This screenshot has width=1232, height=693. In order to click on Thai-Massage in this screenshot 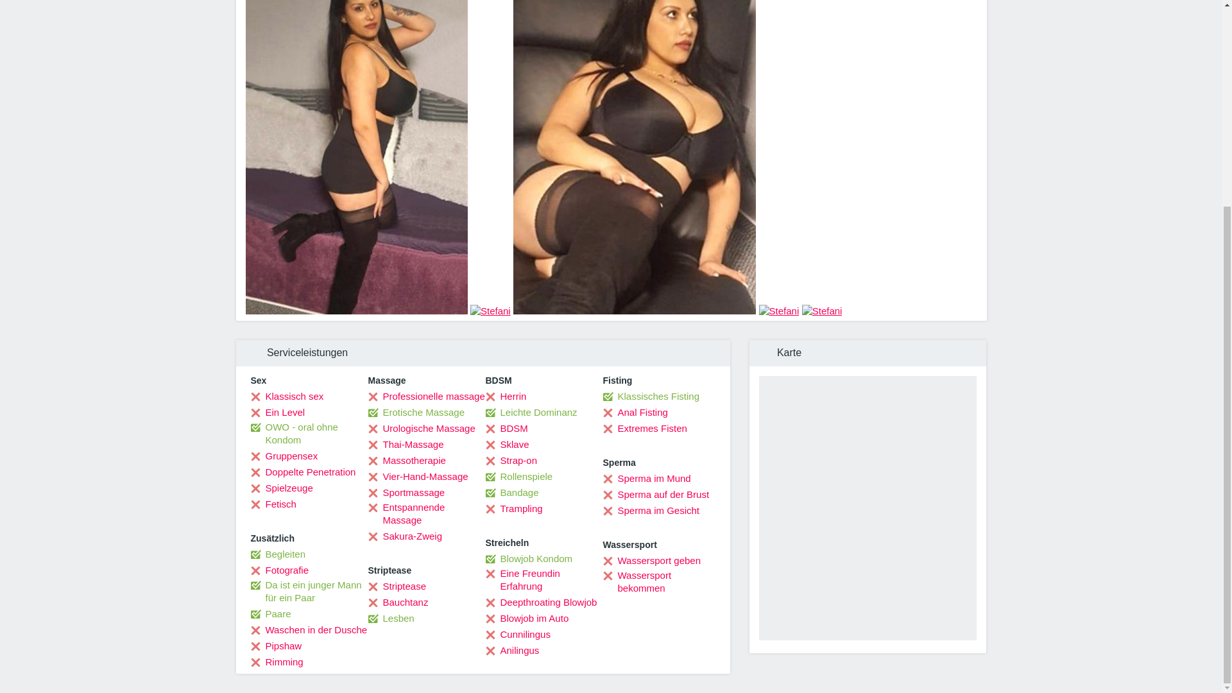, I will do `click(406, 444)`.